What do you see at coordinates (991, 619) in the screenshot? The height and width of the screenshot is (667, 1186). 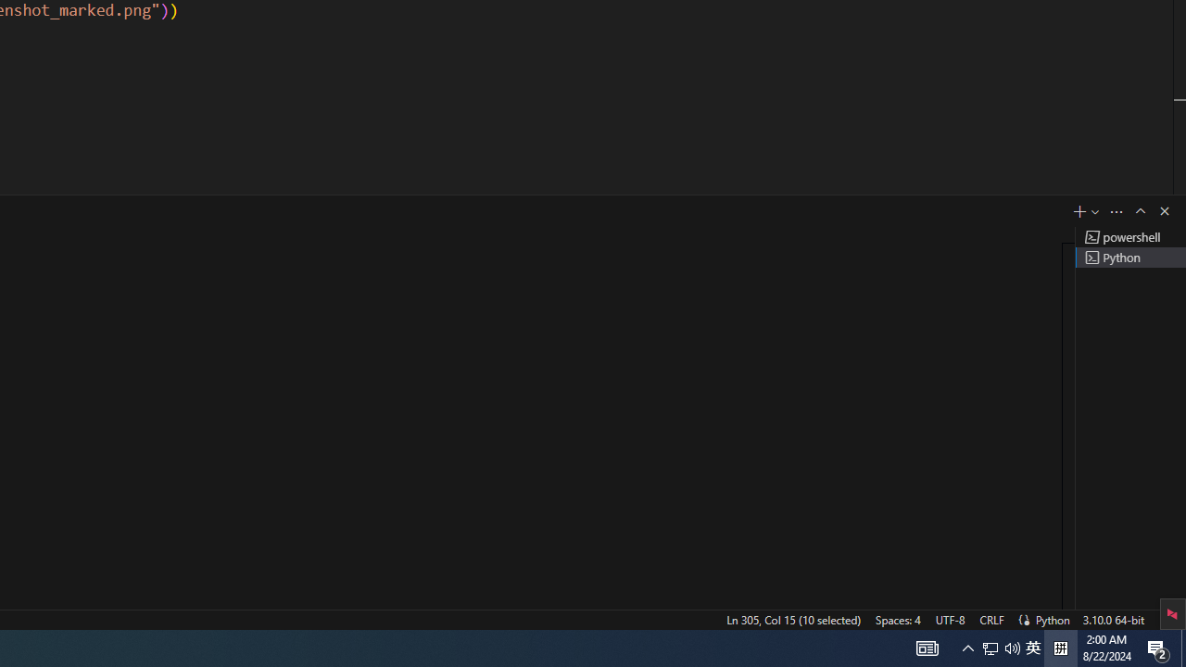 I see `CRLF` at bounding box center [991, 619].